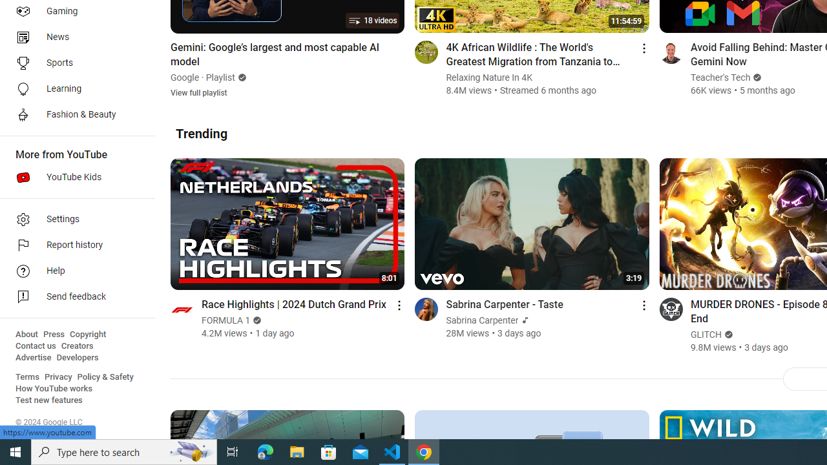 The height and width of the screenshot is (465, 827). I want to click on Test new features, so click(49, 400).